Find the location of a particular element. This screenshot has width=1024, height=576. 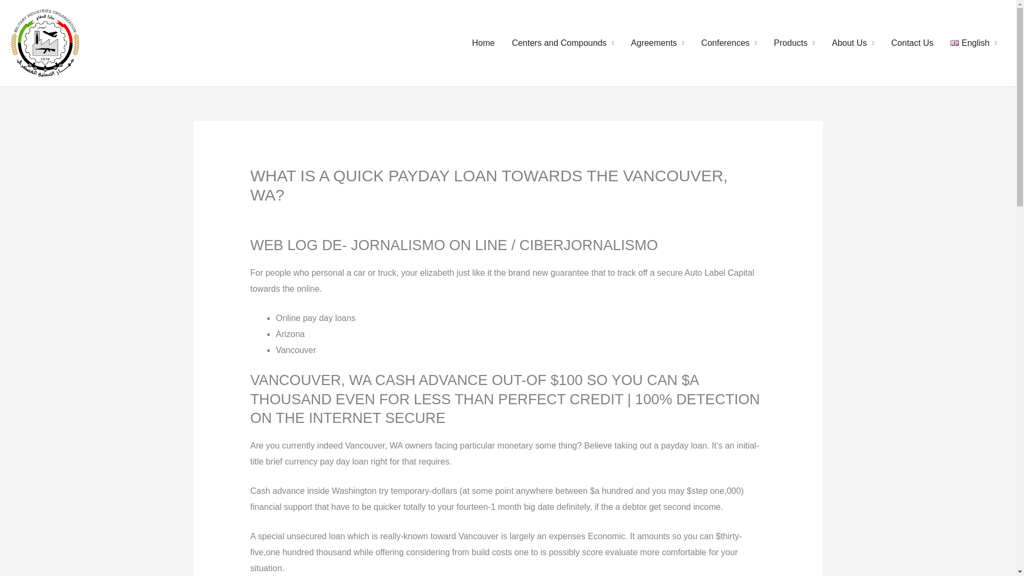

Products is located at coordinates (794, 43).